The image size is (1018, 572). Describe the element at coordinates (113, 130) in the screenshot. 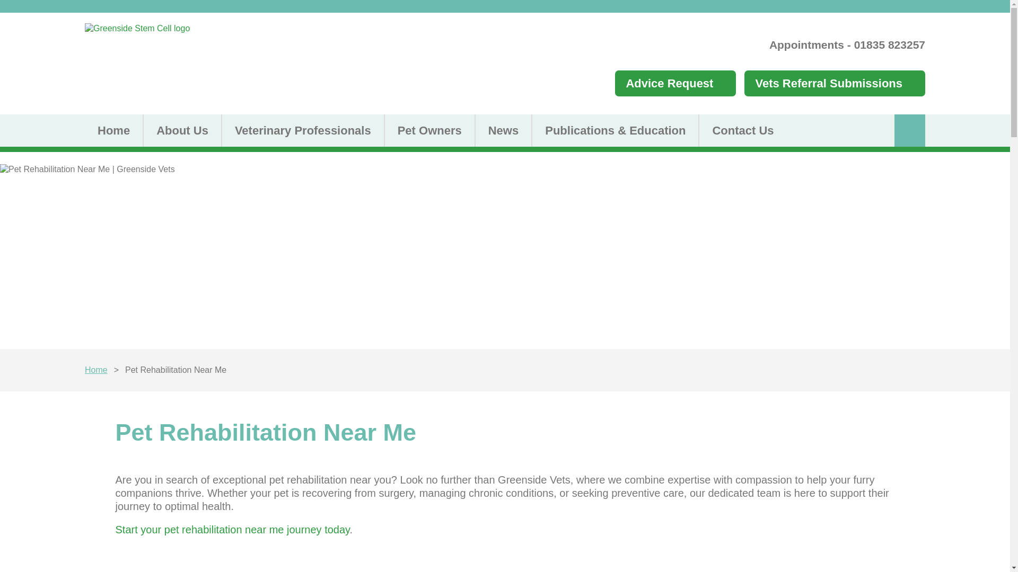

I see `Home` at that location.